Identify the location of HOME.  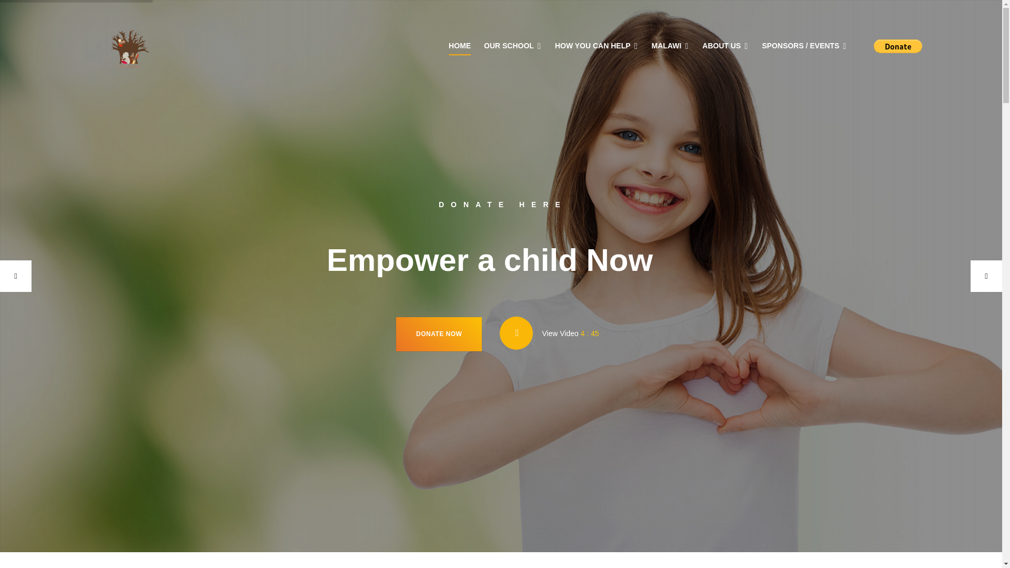
(459, 46).